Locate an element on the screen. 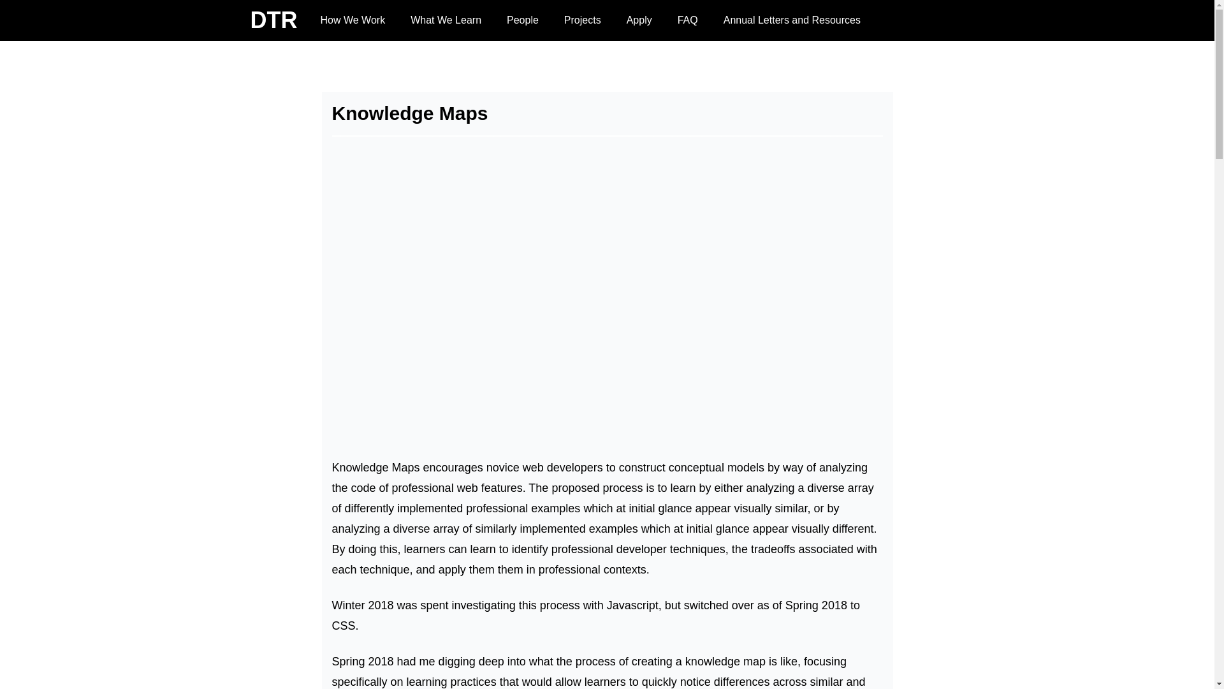 The height and width of the screenshot is (689, 1224). Apply is located at coordinates (639, 20).